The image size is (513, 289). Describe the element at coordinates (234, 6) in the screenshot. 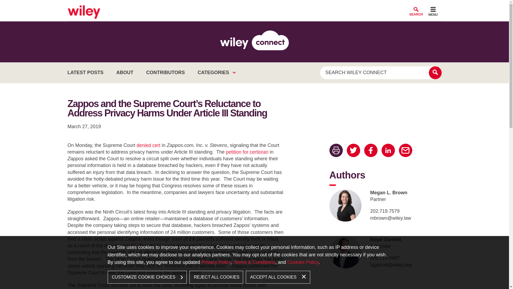

I see `Cookie Settings` at that location.